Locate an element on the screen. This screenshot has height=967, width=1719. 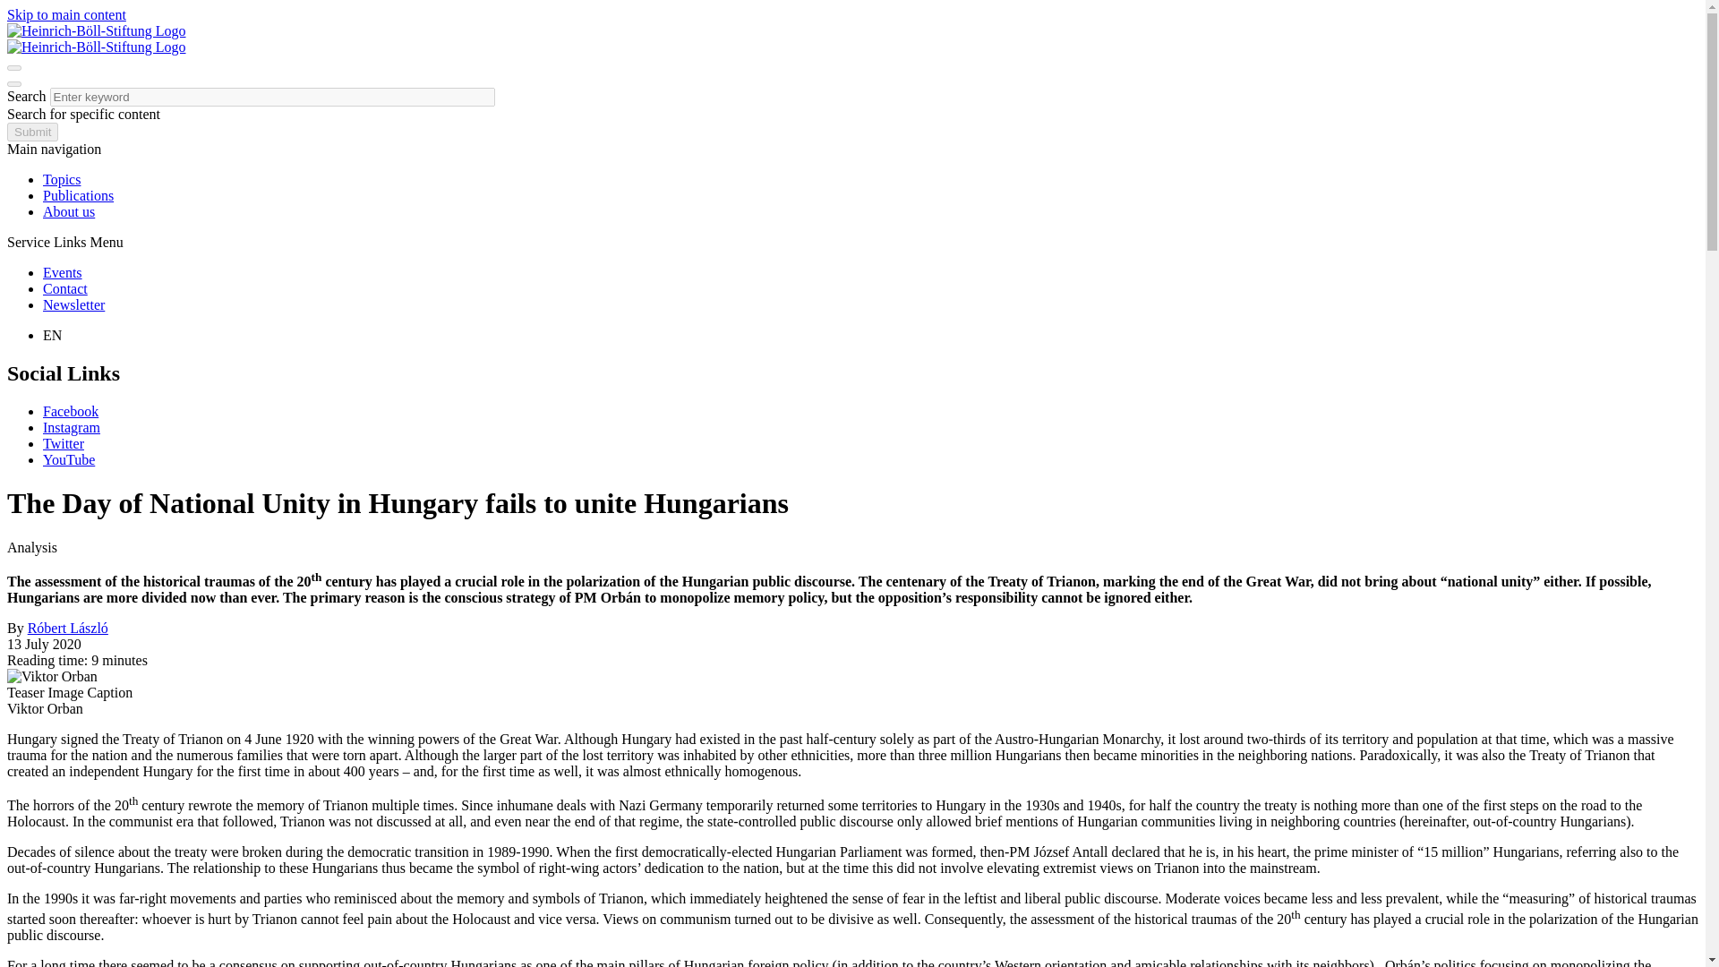
Skip to main content is located at coordinates (66, 14).